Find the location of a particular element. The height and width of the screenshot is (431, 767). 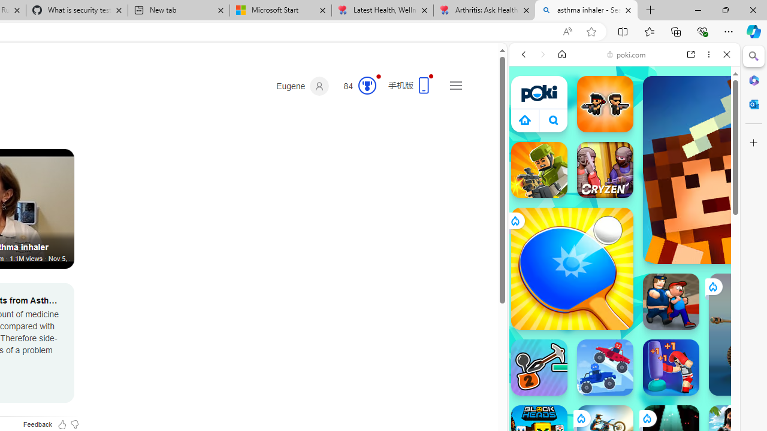

Settings and quick links is located at coordinates (455, 85).